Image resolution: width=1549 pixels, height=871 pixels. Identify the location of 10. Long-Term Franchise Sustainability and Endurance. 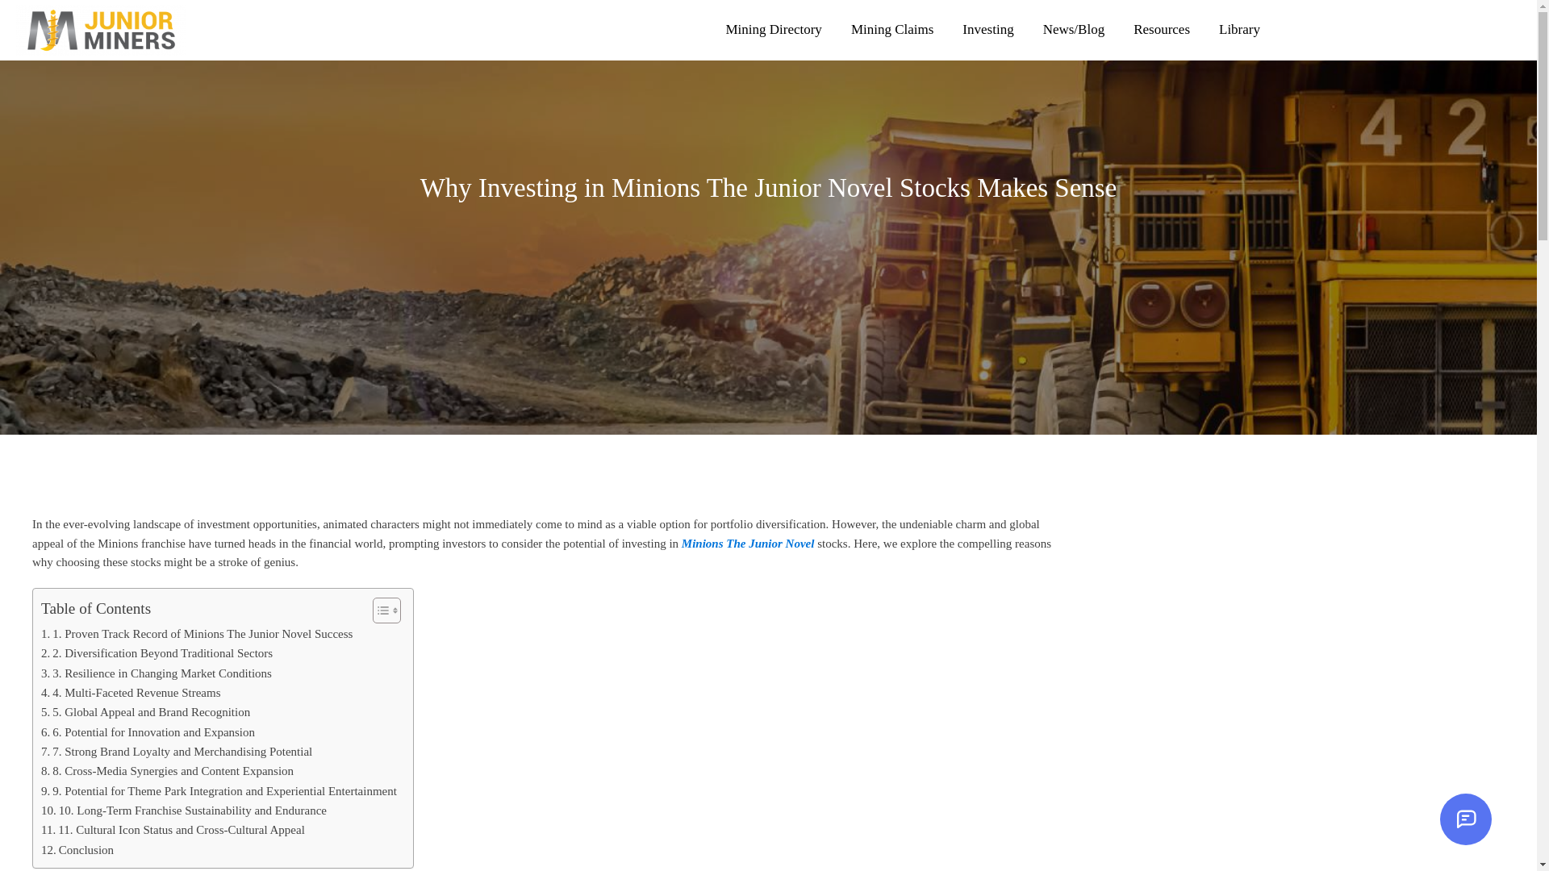
(184, 811).